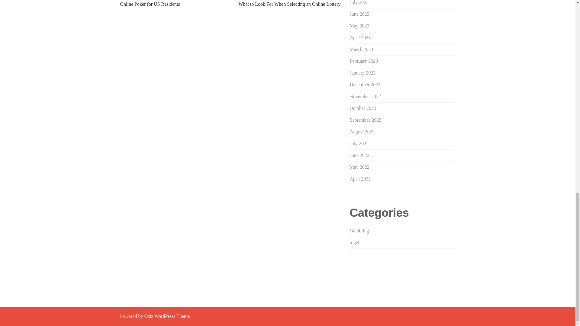 Image resolution: width=580 pixels, height=326 pixels. I want to click on July 2023, so click(359, 2).